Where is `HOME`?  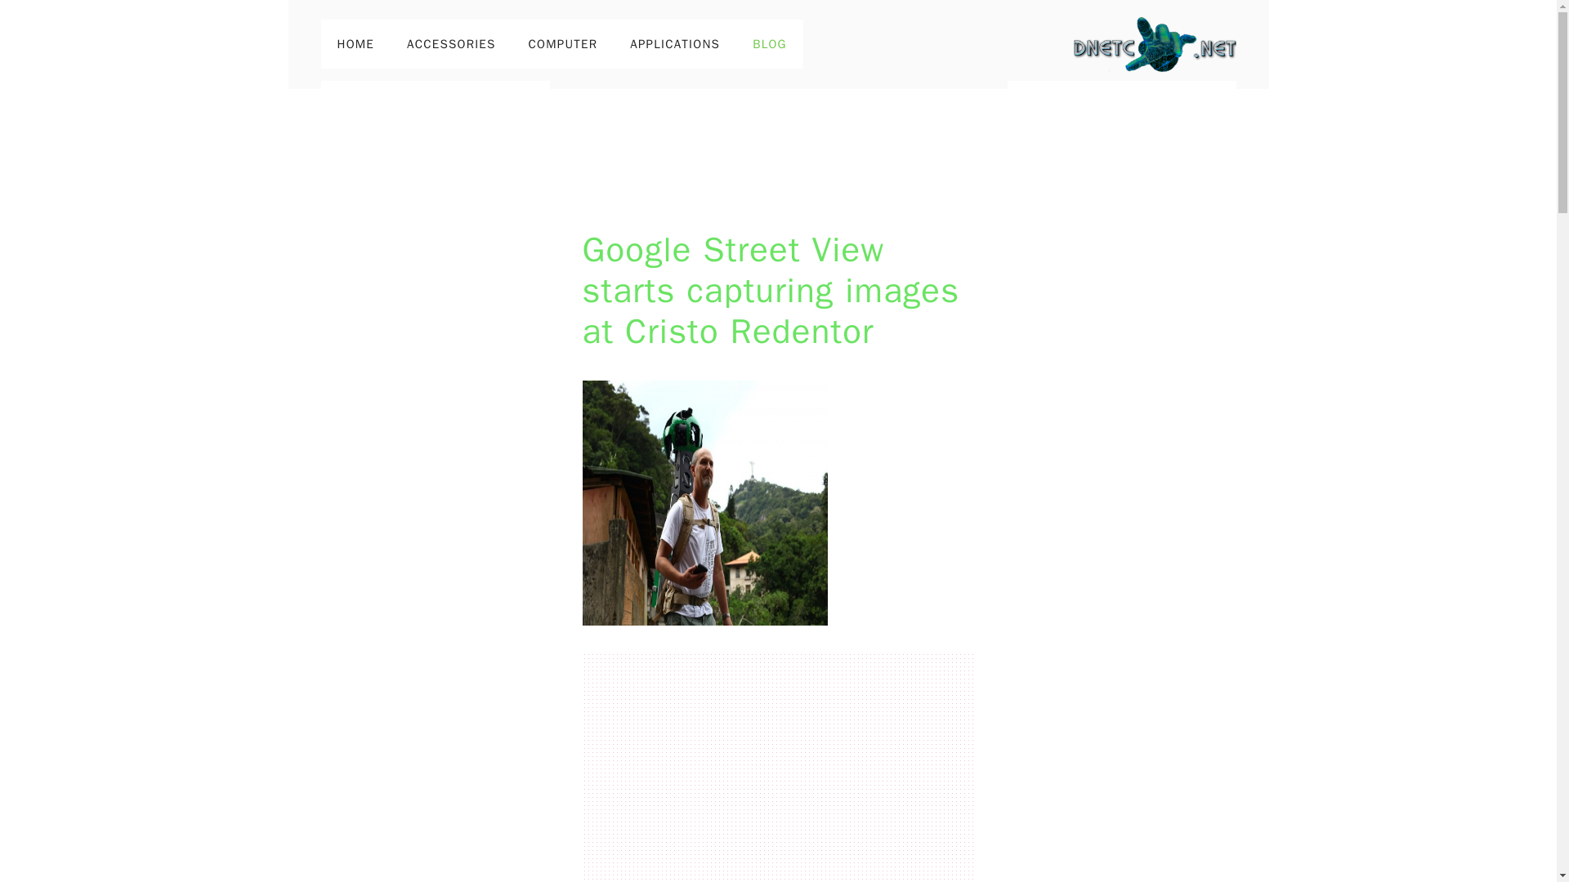
HOME is located at coordinates (355, 44).